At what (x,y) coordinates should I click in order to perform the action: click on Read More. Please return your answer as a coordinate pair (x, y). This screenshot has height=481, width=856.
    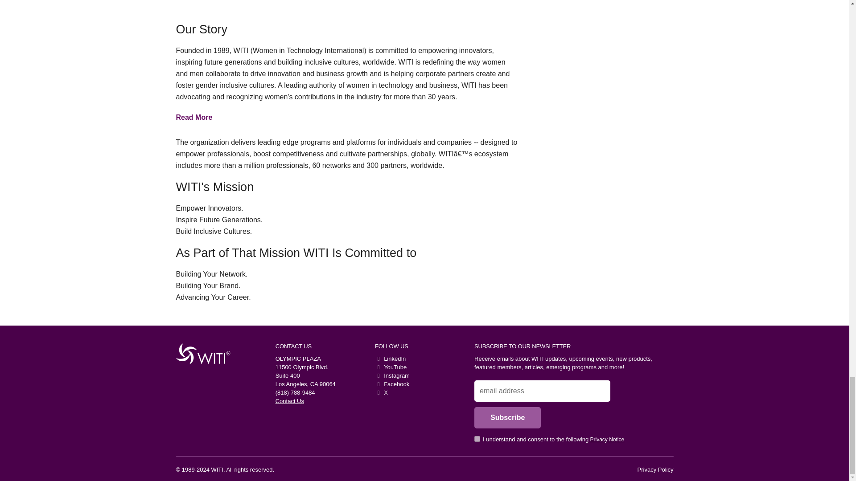
    Looking at the image, I should click on (193, 117).